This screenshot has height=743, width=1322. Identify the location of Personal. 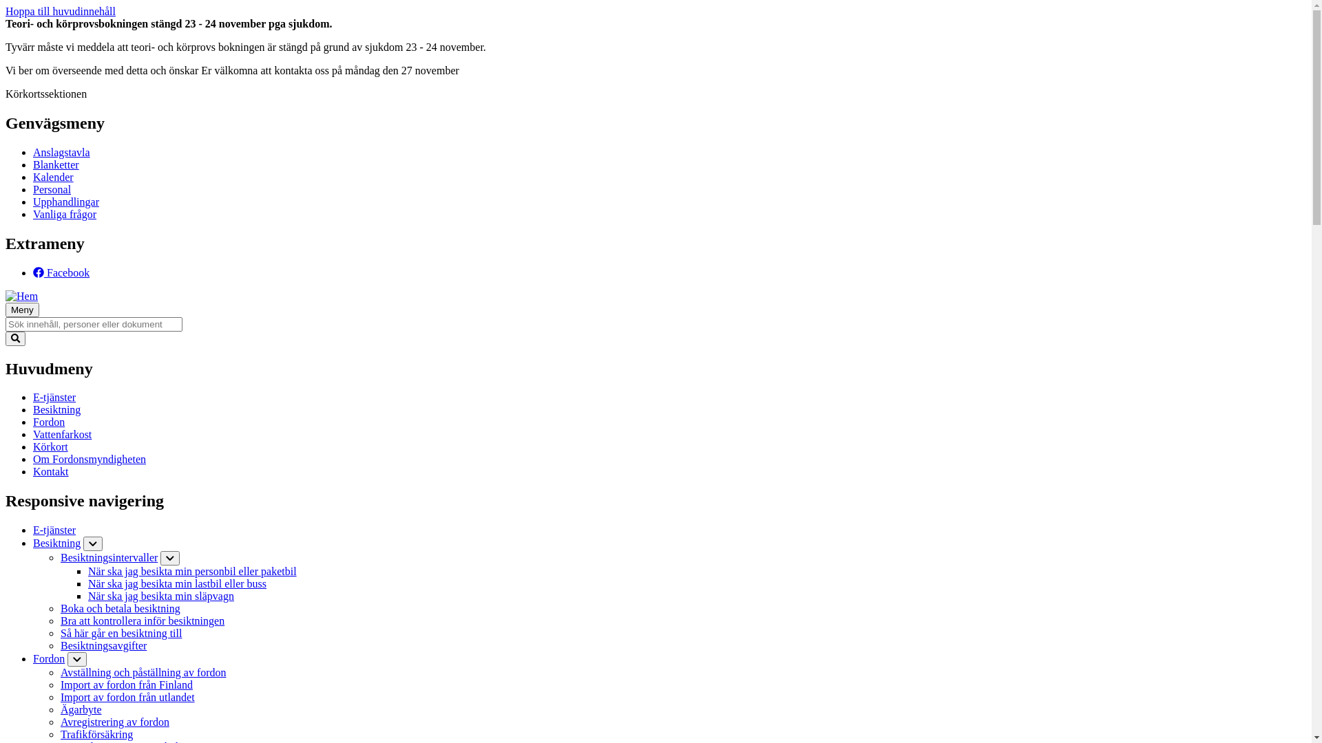
(52, 190).